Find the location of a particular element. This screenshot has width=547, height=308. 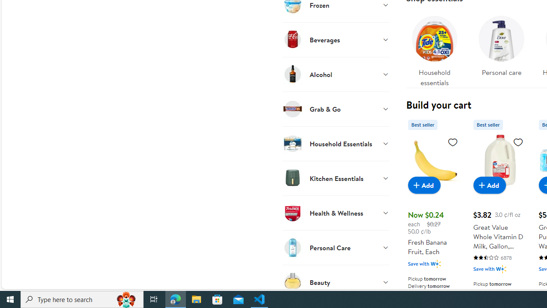

Fresh Banana Fruit, Each is located at coordinates (434, 160).